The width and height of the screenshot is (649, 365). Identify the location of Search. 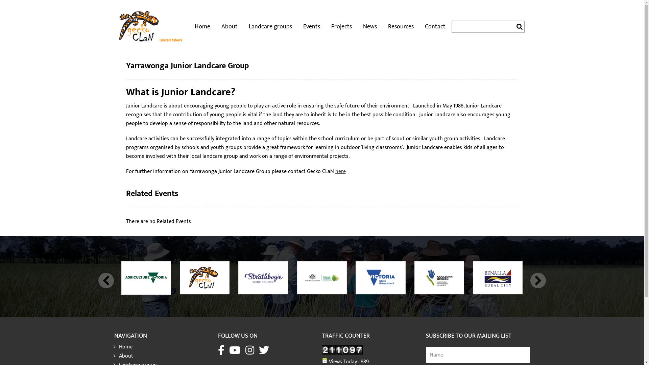
(561, 29).